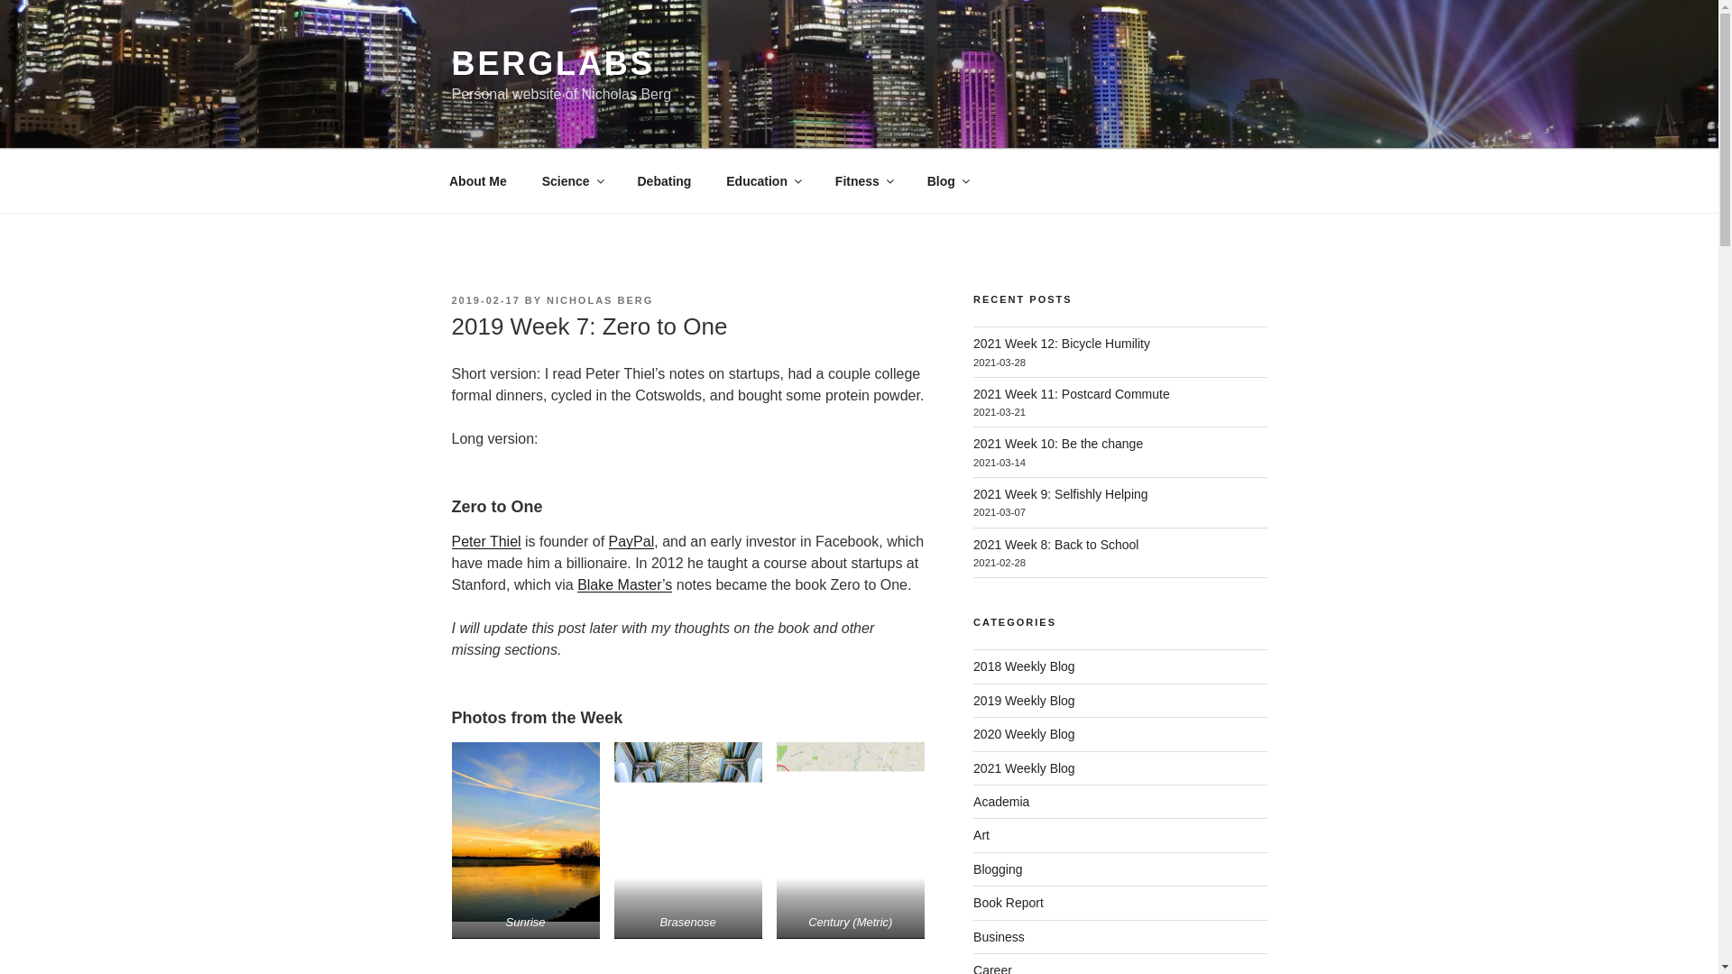  What do you see at coordinates (572, 180) in the screenshot?
I see `Science` at bounding box center [572, 180].